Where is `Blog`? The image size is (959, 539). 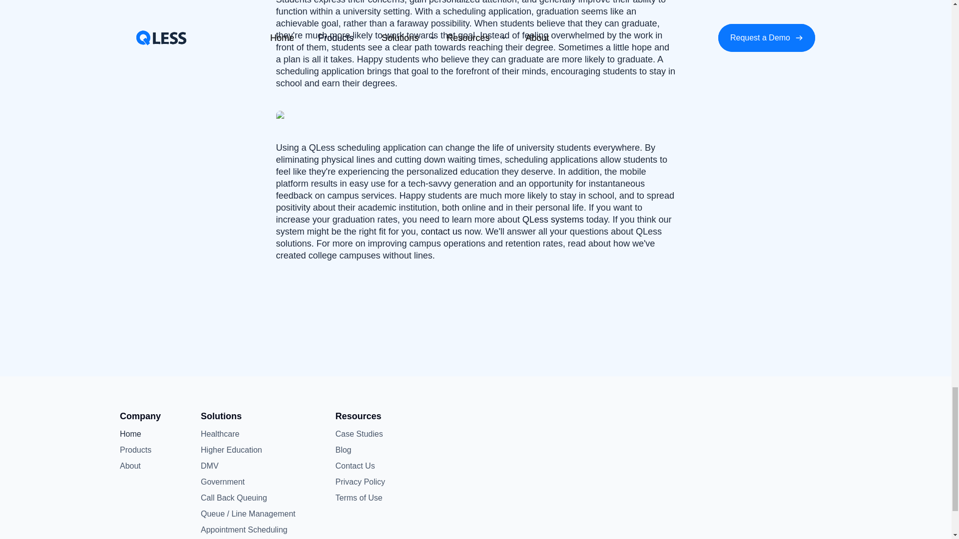
Blog is located at coordinates (359, 450).